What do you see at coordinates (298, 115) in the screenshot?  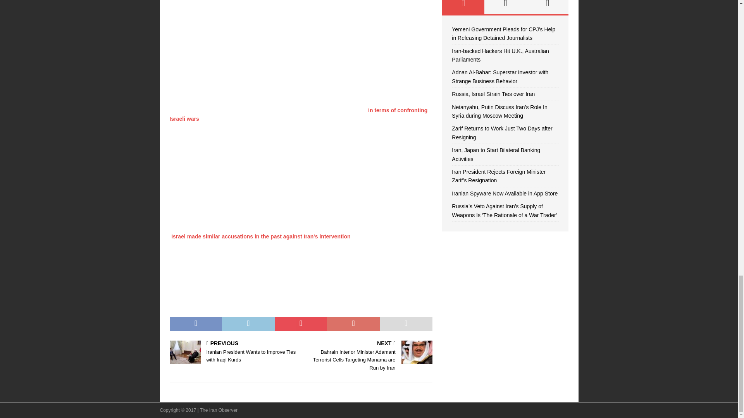 I see `in terms of confronting Israeli wars` at bounding box center [298, 115].